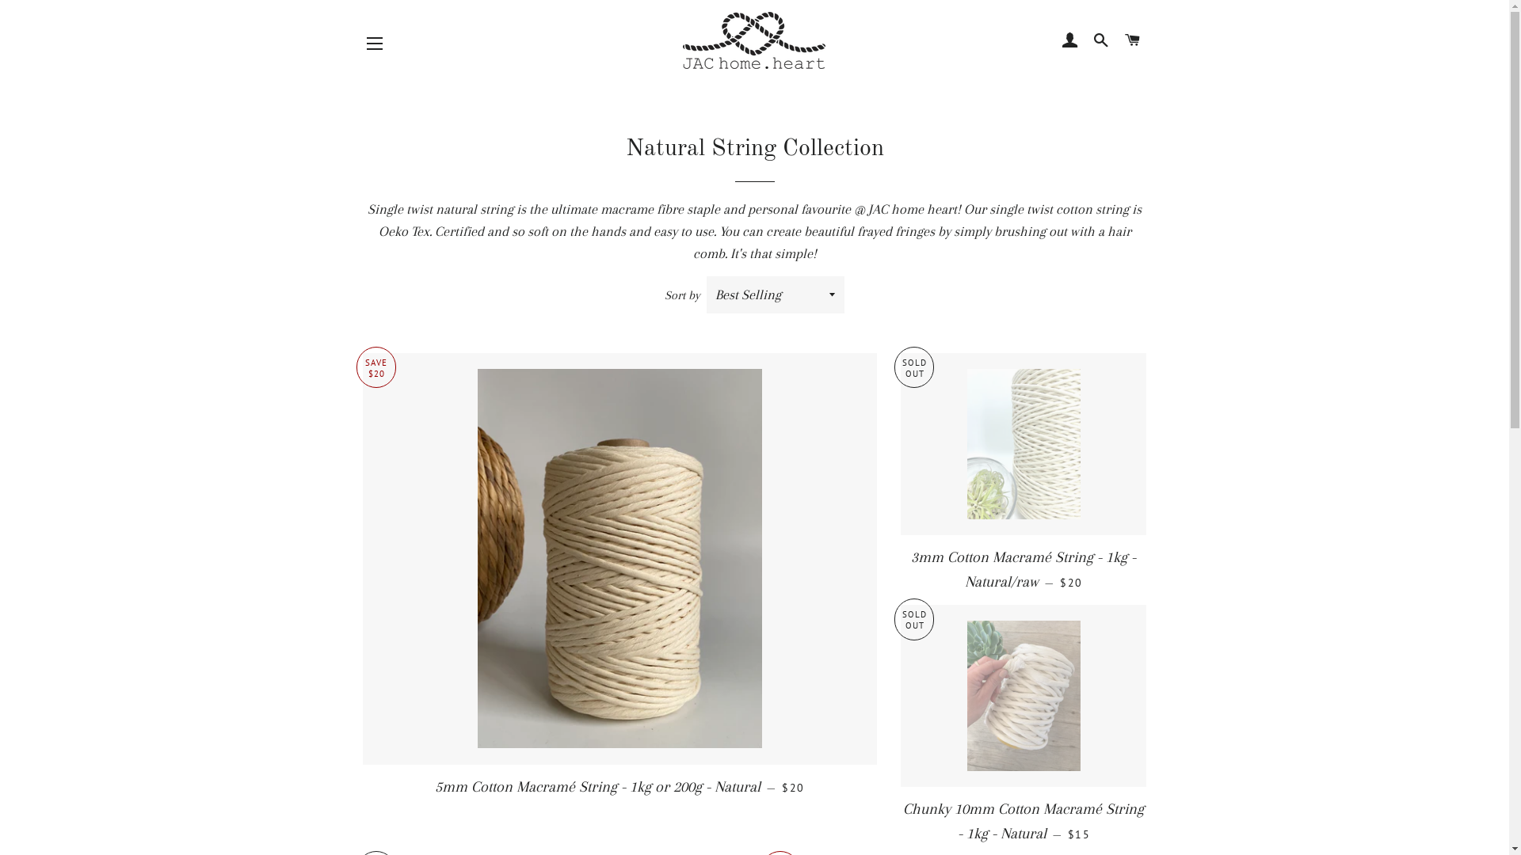 The height and width of the screenshot is (855, 1521). What do you see at coordinates (1101, 40) in the screenshot?
I see `SEARCH` at bounding box center [1101, 40].